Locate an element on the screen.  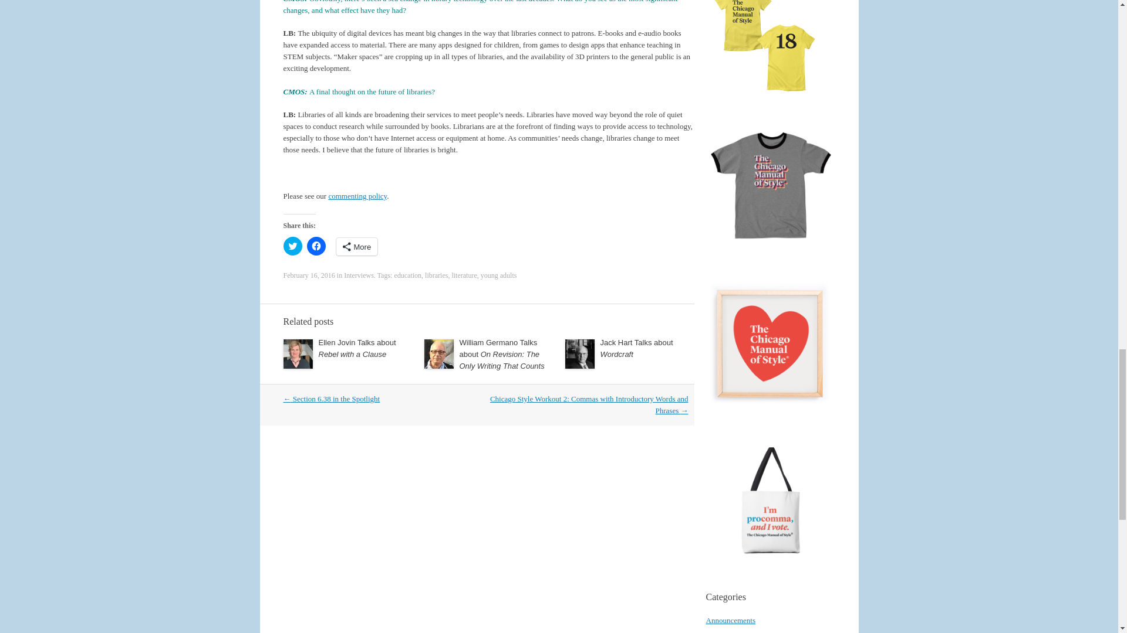
February 16, 2016 is located at coordinates (309, 275).